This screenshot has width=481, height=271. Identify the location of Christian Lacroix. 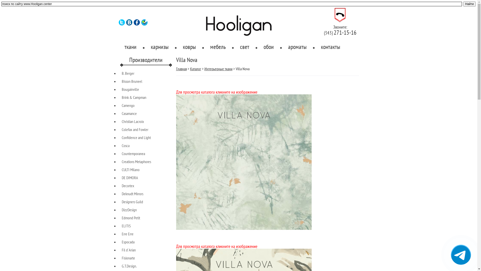
(133, 121).